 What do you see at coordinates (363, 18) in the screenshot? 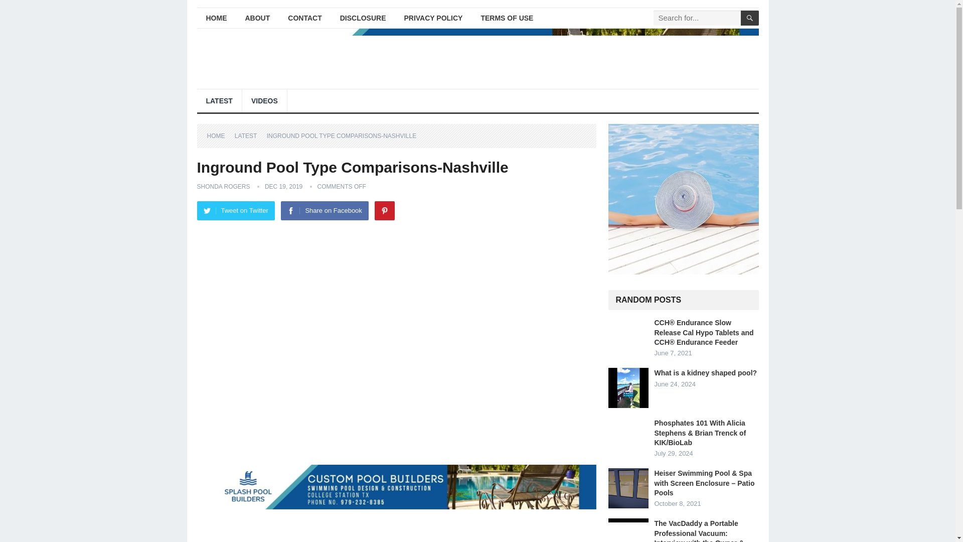
I see `DISCLOSURE` at bounding box center [363, 18].